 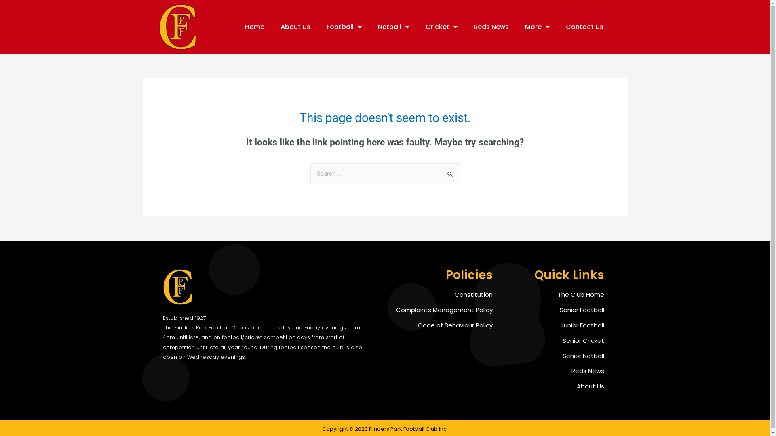 What do you see at coordinates (552, 341) in the screenshot?
I see `Senior Cricket` at bounding box center [552, 341].